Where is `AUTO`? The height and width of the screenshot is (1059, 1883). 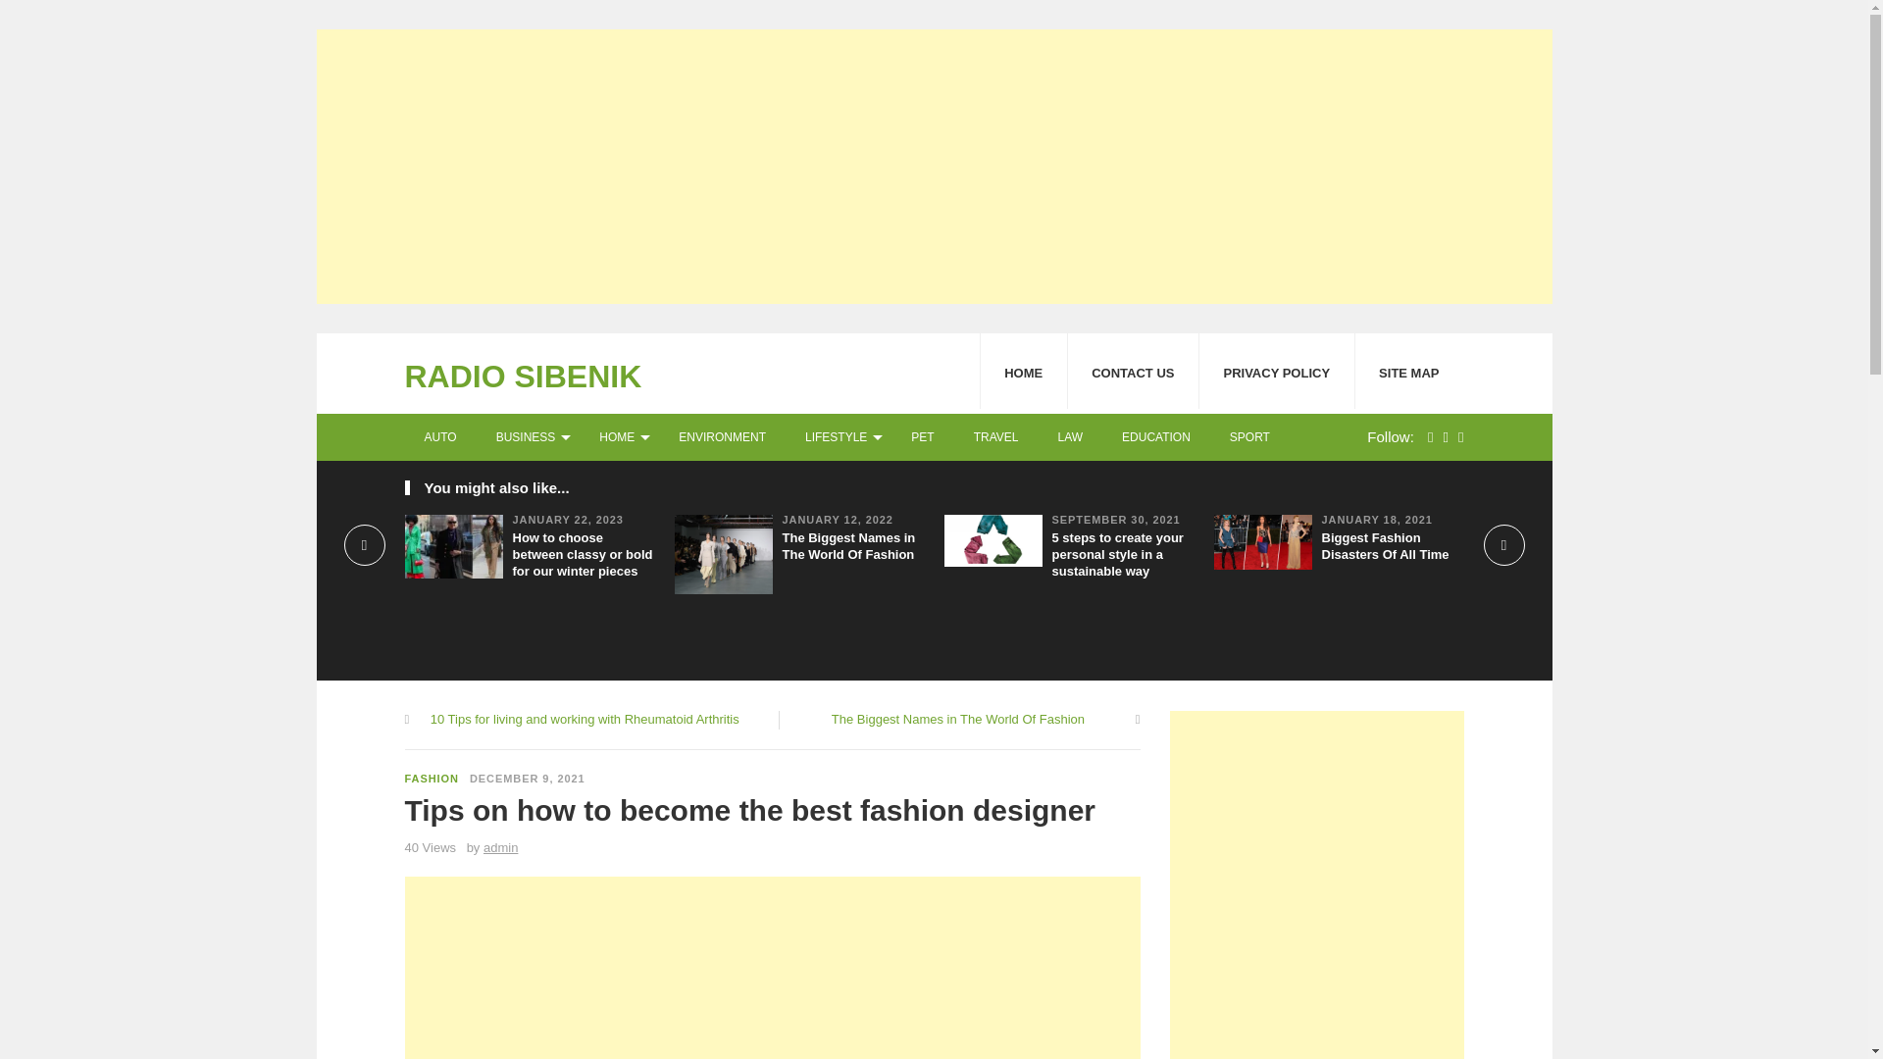 AUTO is located at coordinates (439, 437).